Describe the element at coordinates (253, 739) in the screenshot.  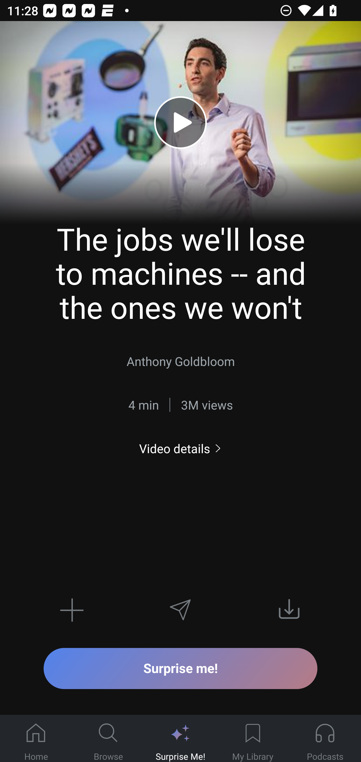
I see `My Library` at that location.